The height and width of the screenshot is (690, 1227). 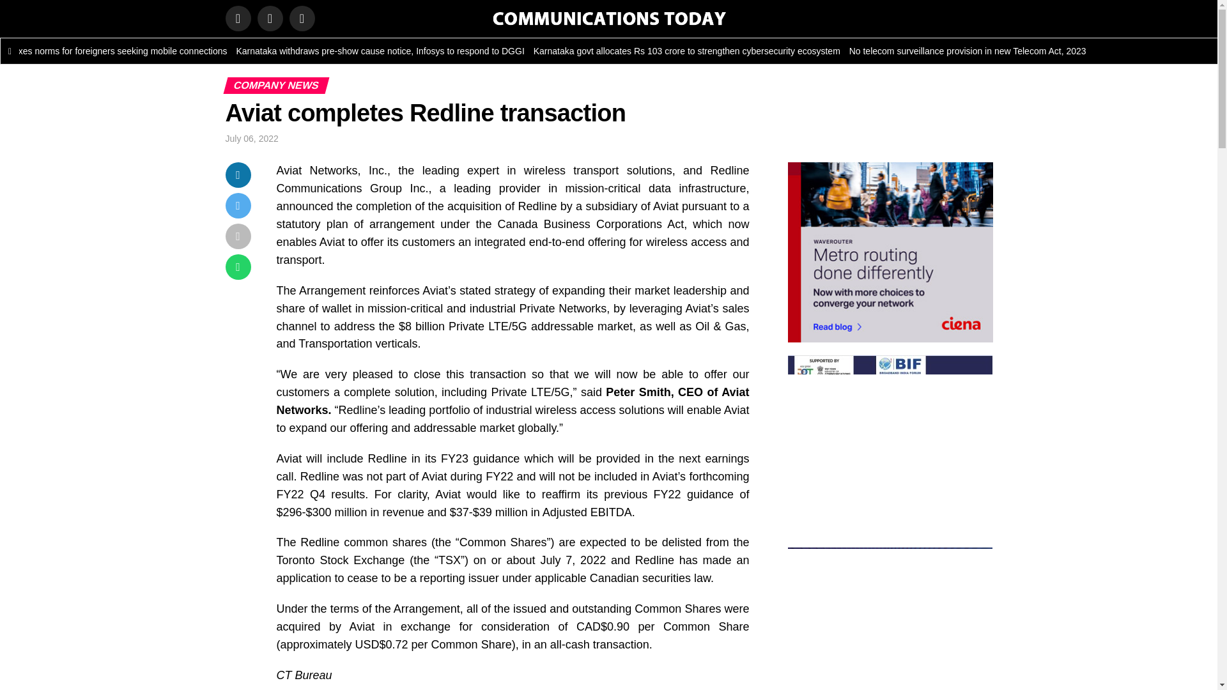 What do you see at coordinates (979, 51) in the screenshot?
I see `No telecom surveillance provision in new Telecom Act, 2023` at bounding box center [979, 51].